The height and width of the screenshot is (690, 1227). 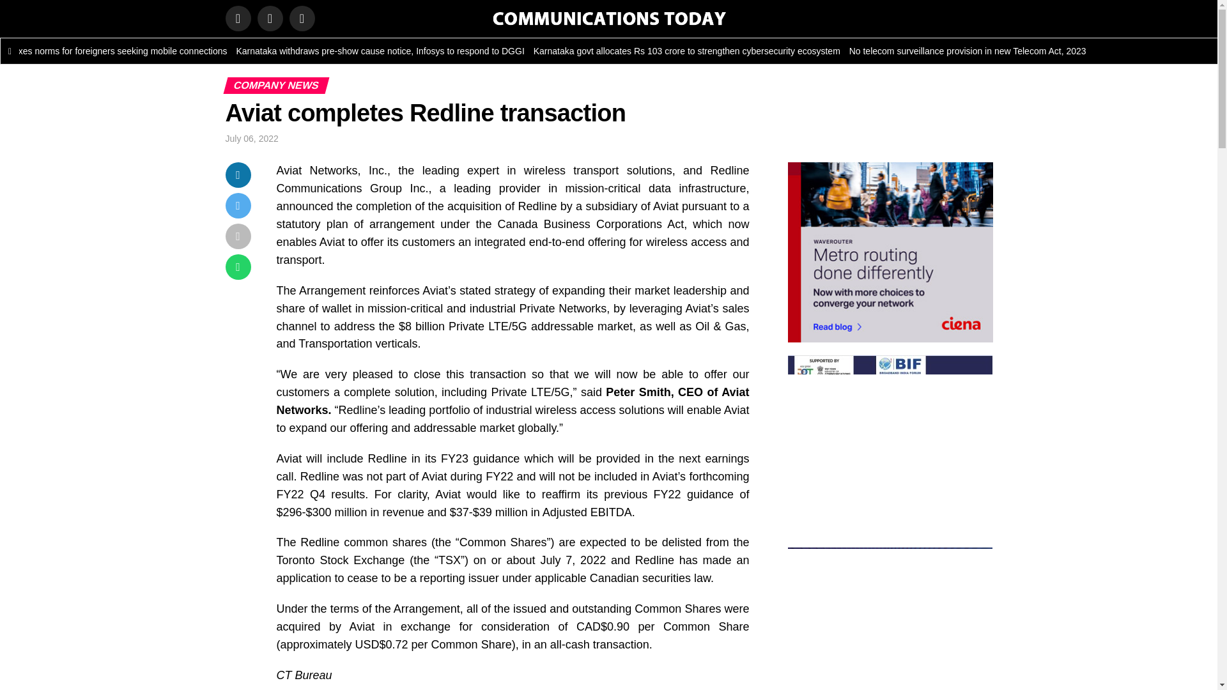 What do you see at coordinates (979, 51) in the screenshot?
I see `No telecom surveillance provision in new Telecom Act, 2023` at bounding box center [979, 51].